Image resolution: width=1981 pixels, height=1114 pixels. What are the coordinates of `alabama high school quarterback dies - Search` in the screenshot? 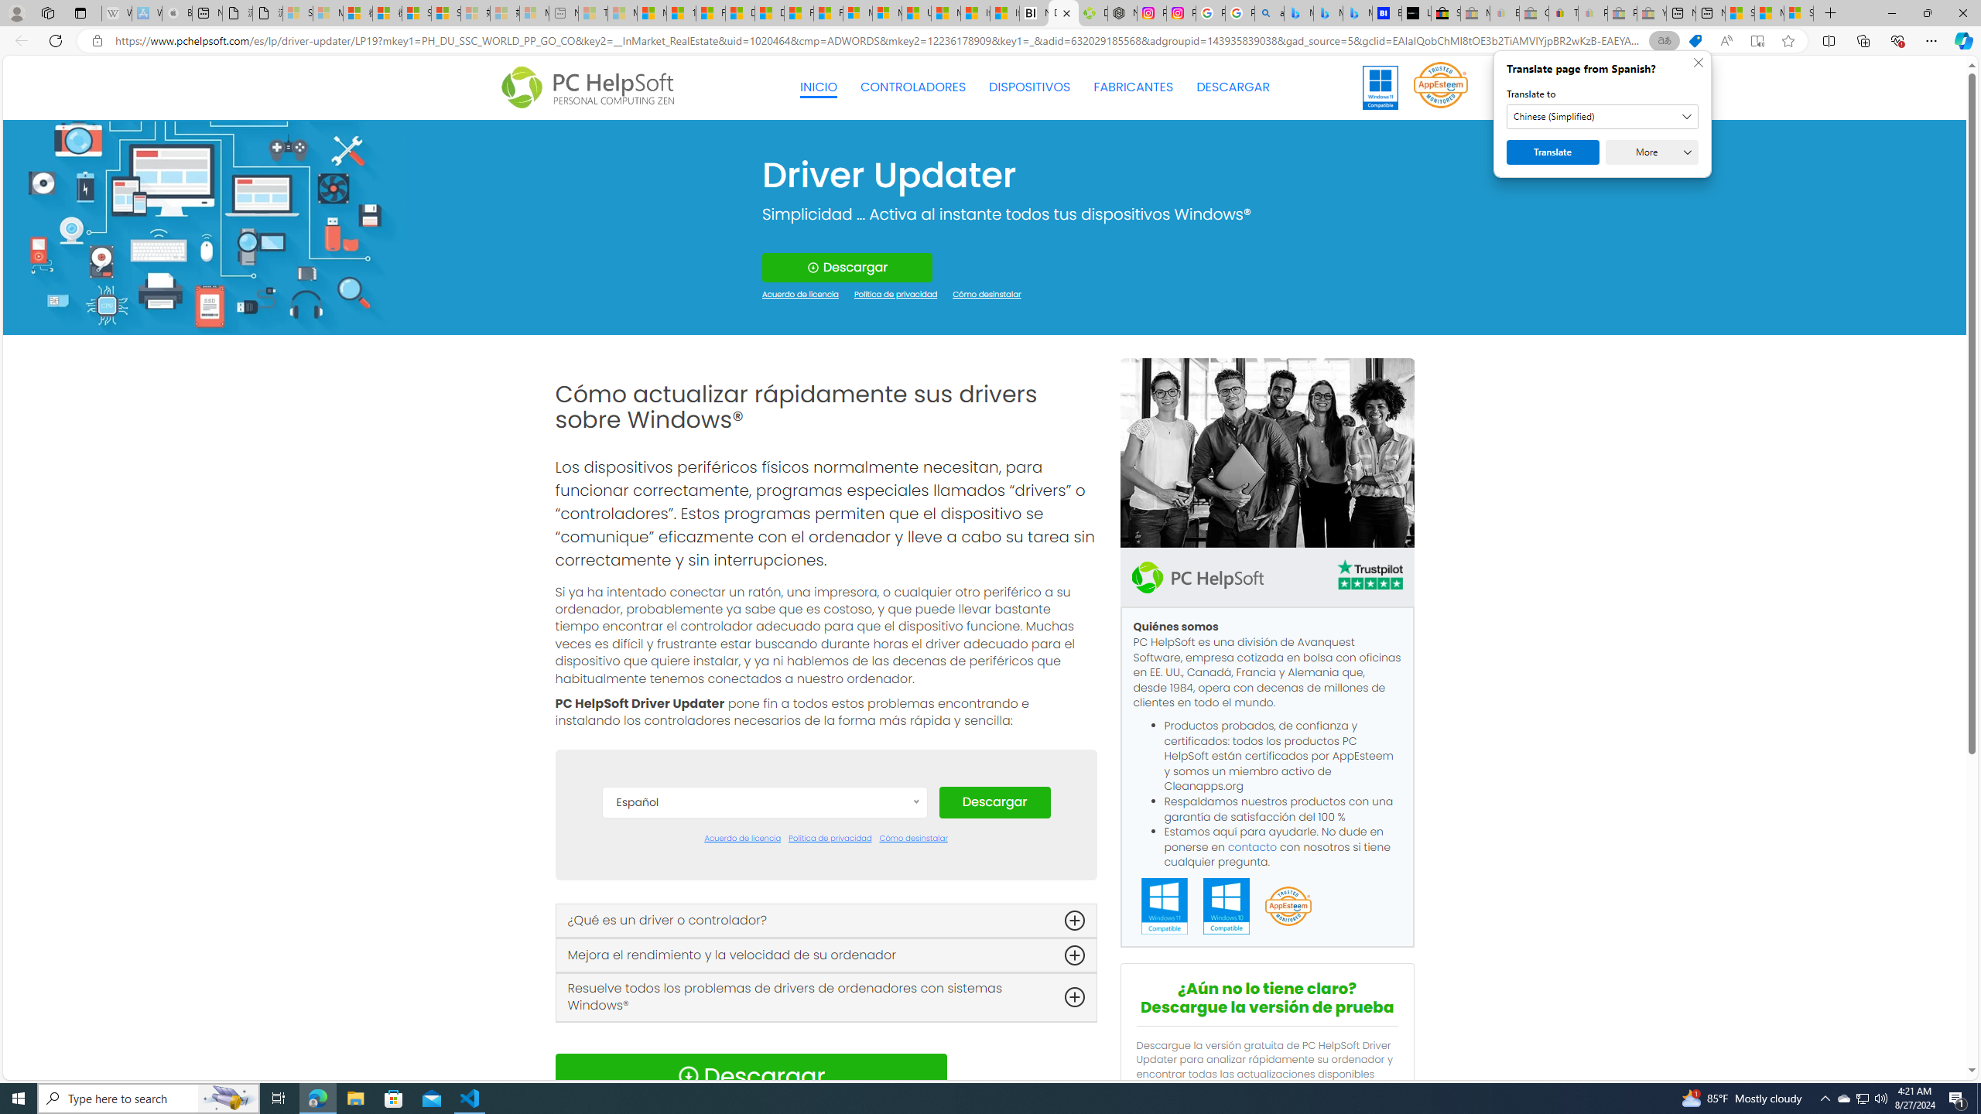 It's located at (1269, 13).